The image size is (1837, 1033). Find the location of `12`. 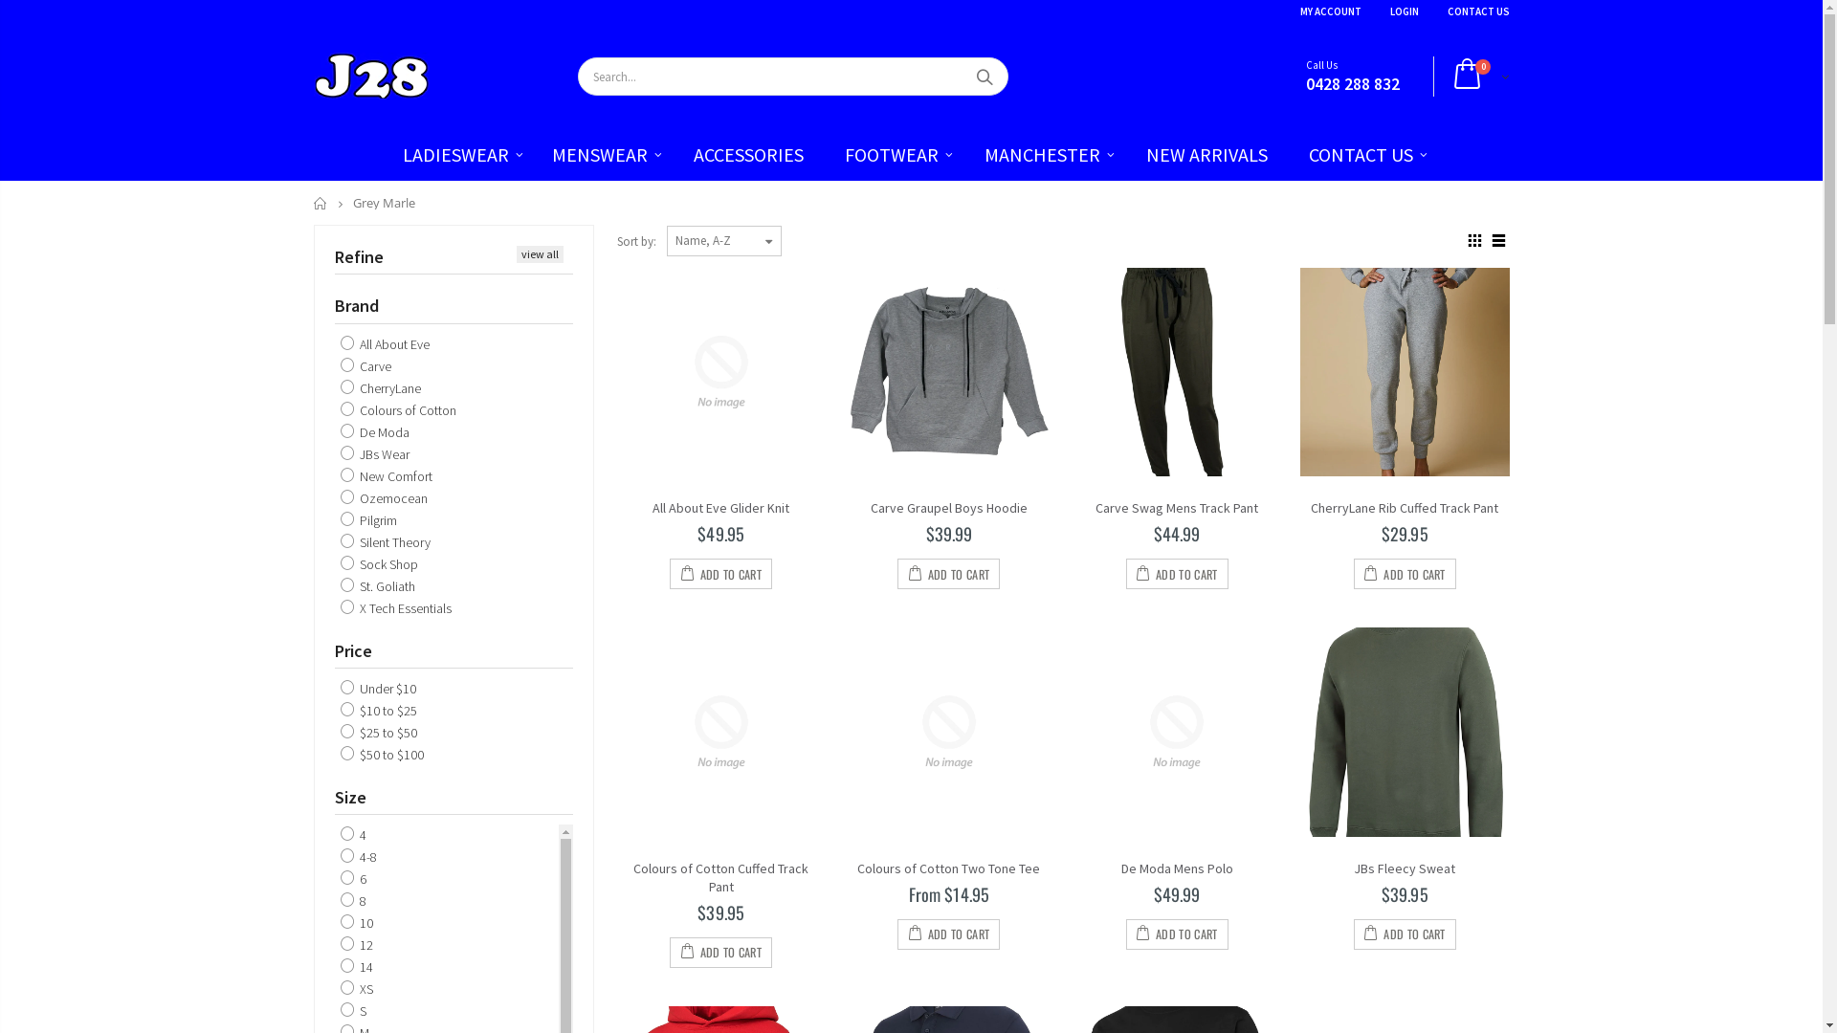

12 is located at coordinates (357, 945).